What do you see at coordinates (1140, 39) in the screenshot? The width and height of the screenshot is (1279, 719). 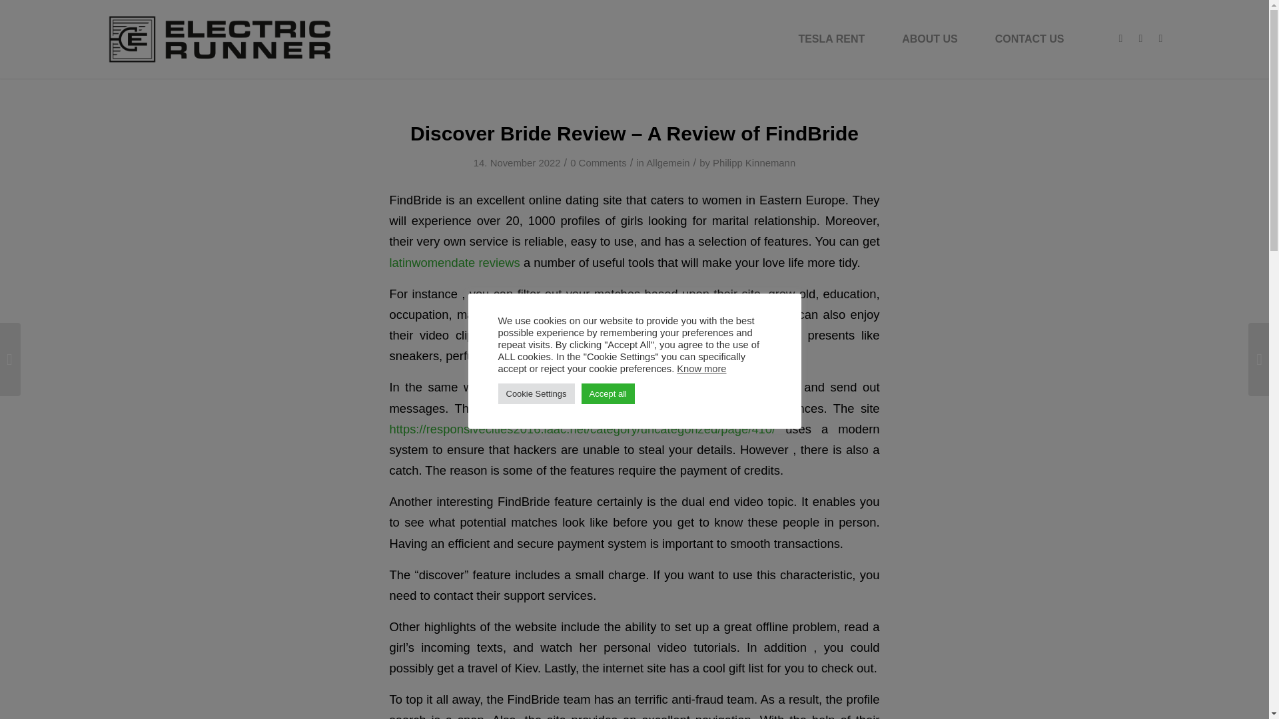 I see `Instagram` at bounding box center [1140, 39].